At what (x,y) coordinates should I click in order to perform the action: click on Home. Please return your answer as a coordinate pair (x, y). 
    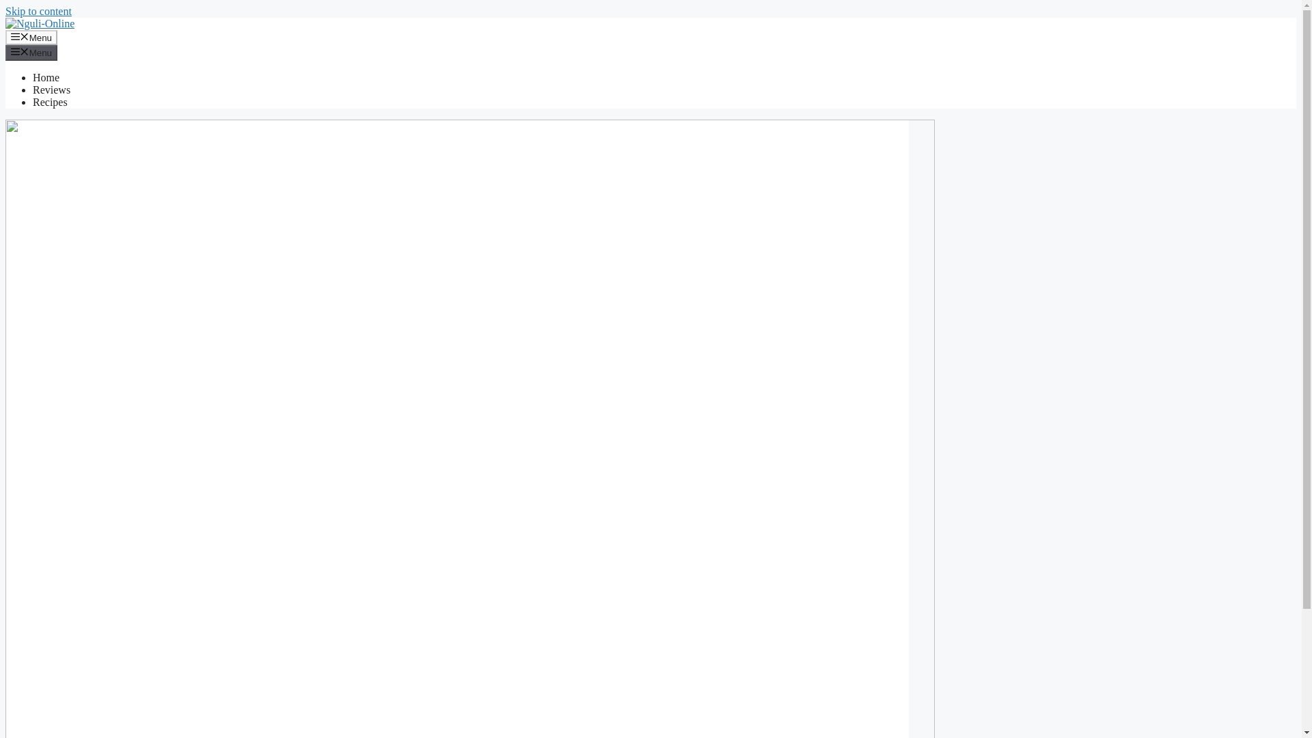
    Looking at the image, I should click on (46, 77).